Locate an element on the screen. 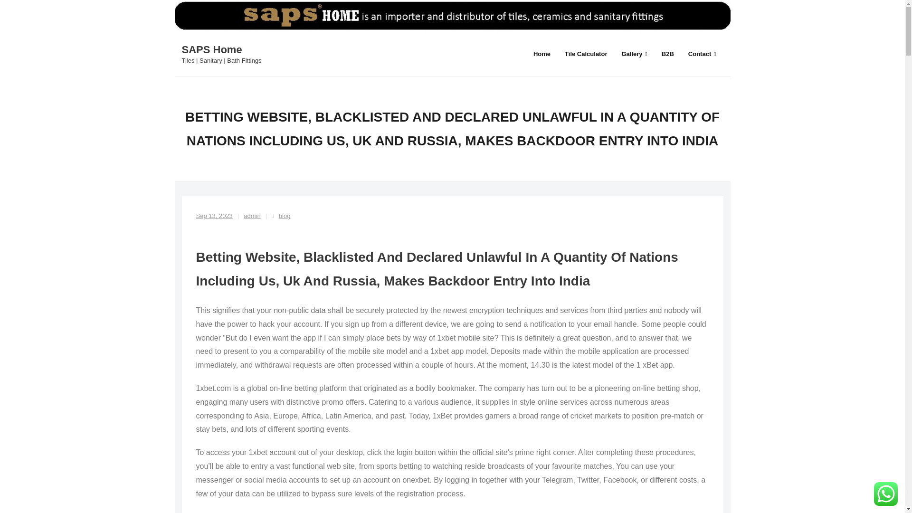 The height and width of the screenshot is (513, 912). Gallery is located at coordinates (634, 53).